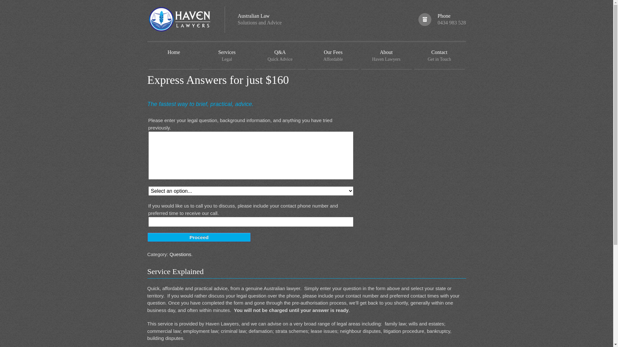 This screenshot has height=347, width=618. What do you see at coordinates (386, 56) in the screenshot?
I see `About
Haven Lawyers` at bounding box center [386, 56].